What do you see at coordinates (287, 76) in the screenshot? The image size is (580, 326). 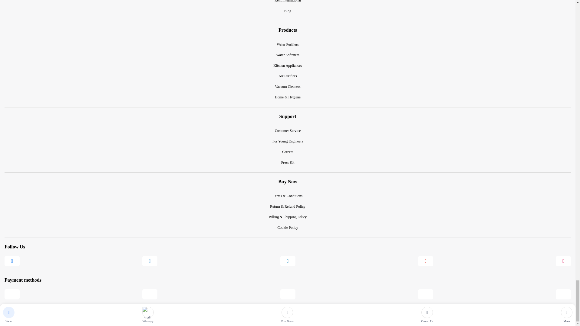 I see `Air Purifiers` at bounding box center [287, 76].